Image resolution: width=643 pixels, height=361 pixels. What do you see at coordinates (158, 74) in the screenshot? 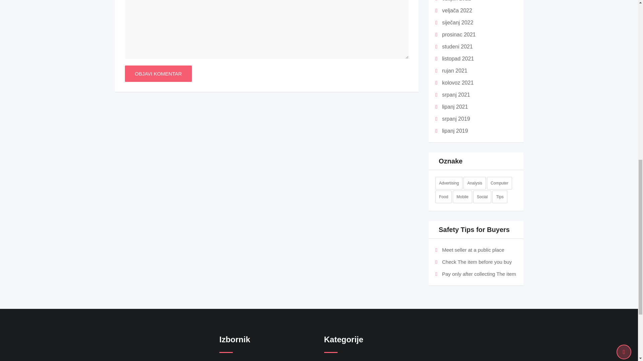
I see `Objavi komentar` at bounding box center [158, 74].